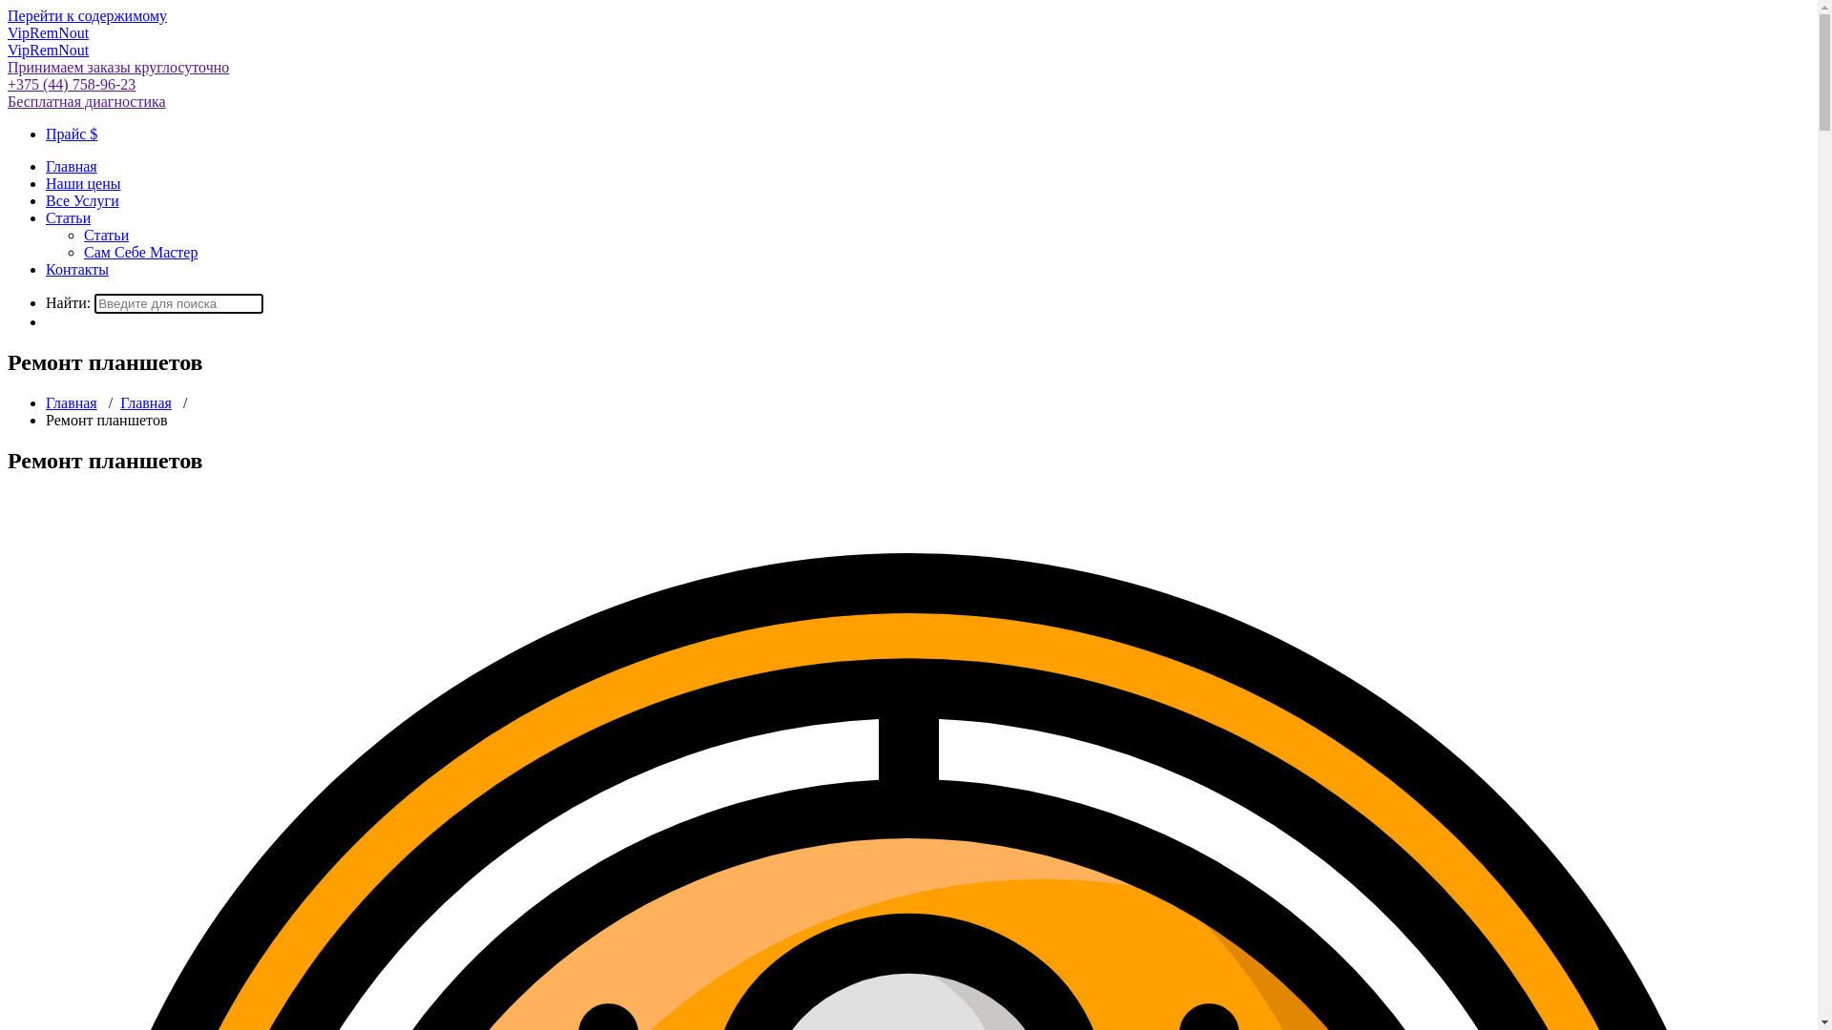 Image resolution: width=1832 pixels, height=1030 pixels. I want to click on VipRemNout, so click(48, 50).